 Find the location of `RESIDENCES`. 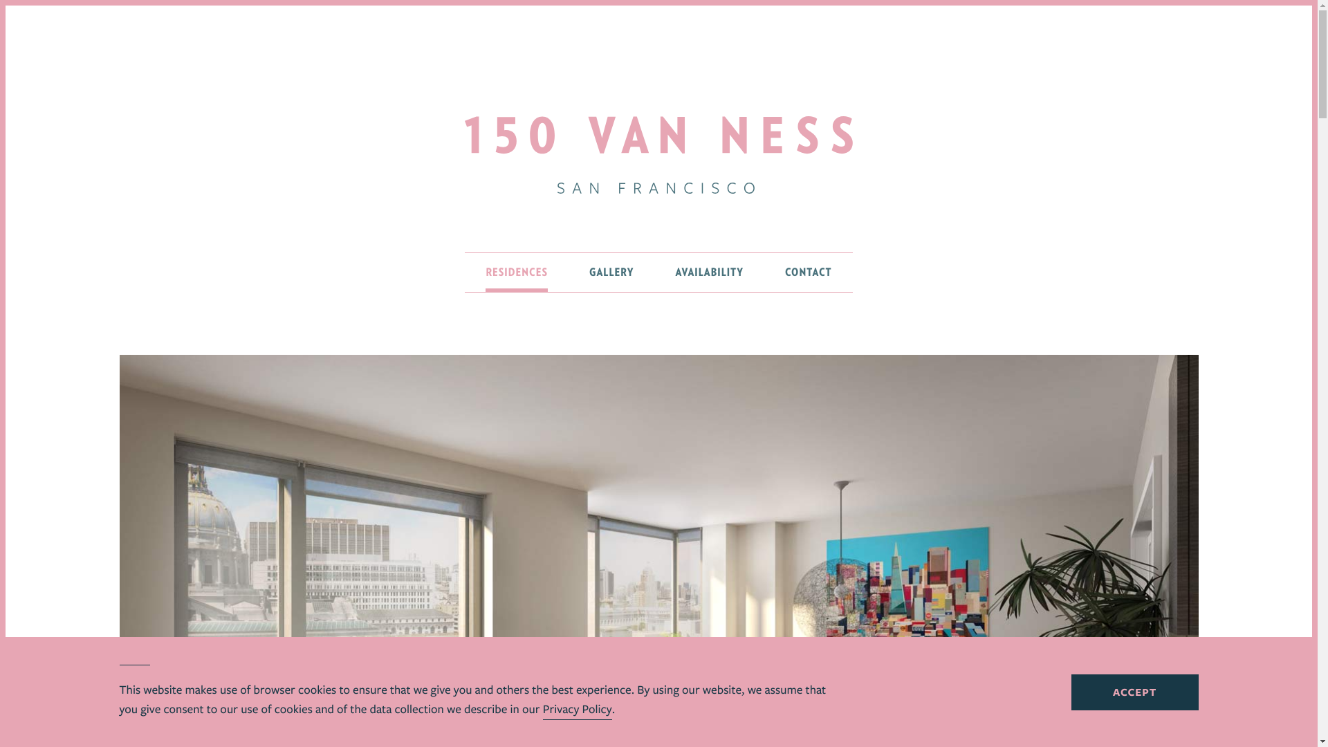

RESIDENCES is located at coordinates (517, 273).